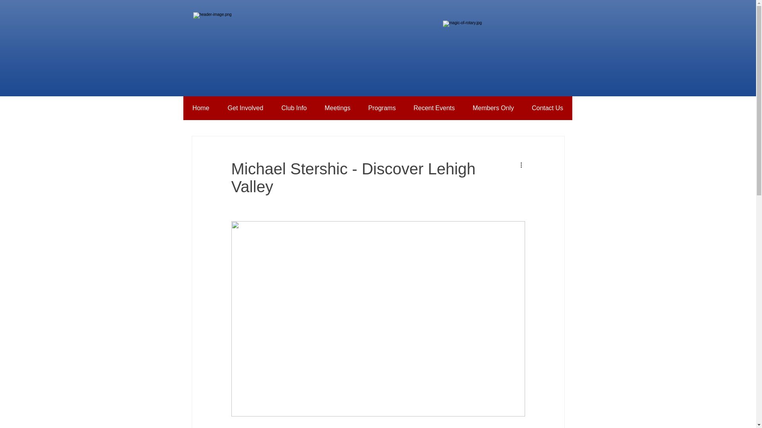  I want to click on Recent Events, so click(434, 108).